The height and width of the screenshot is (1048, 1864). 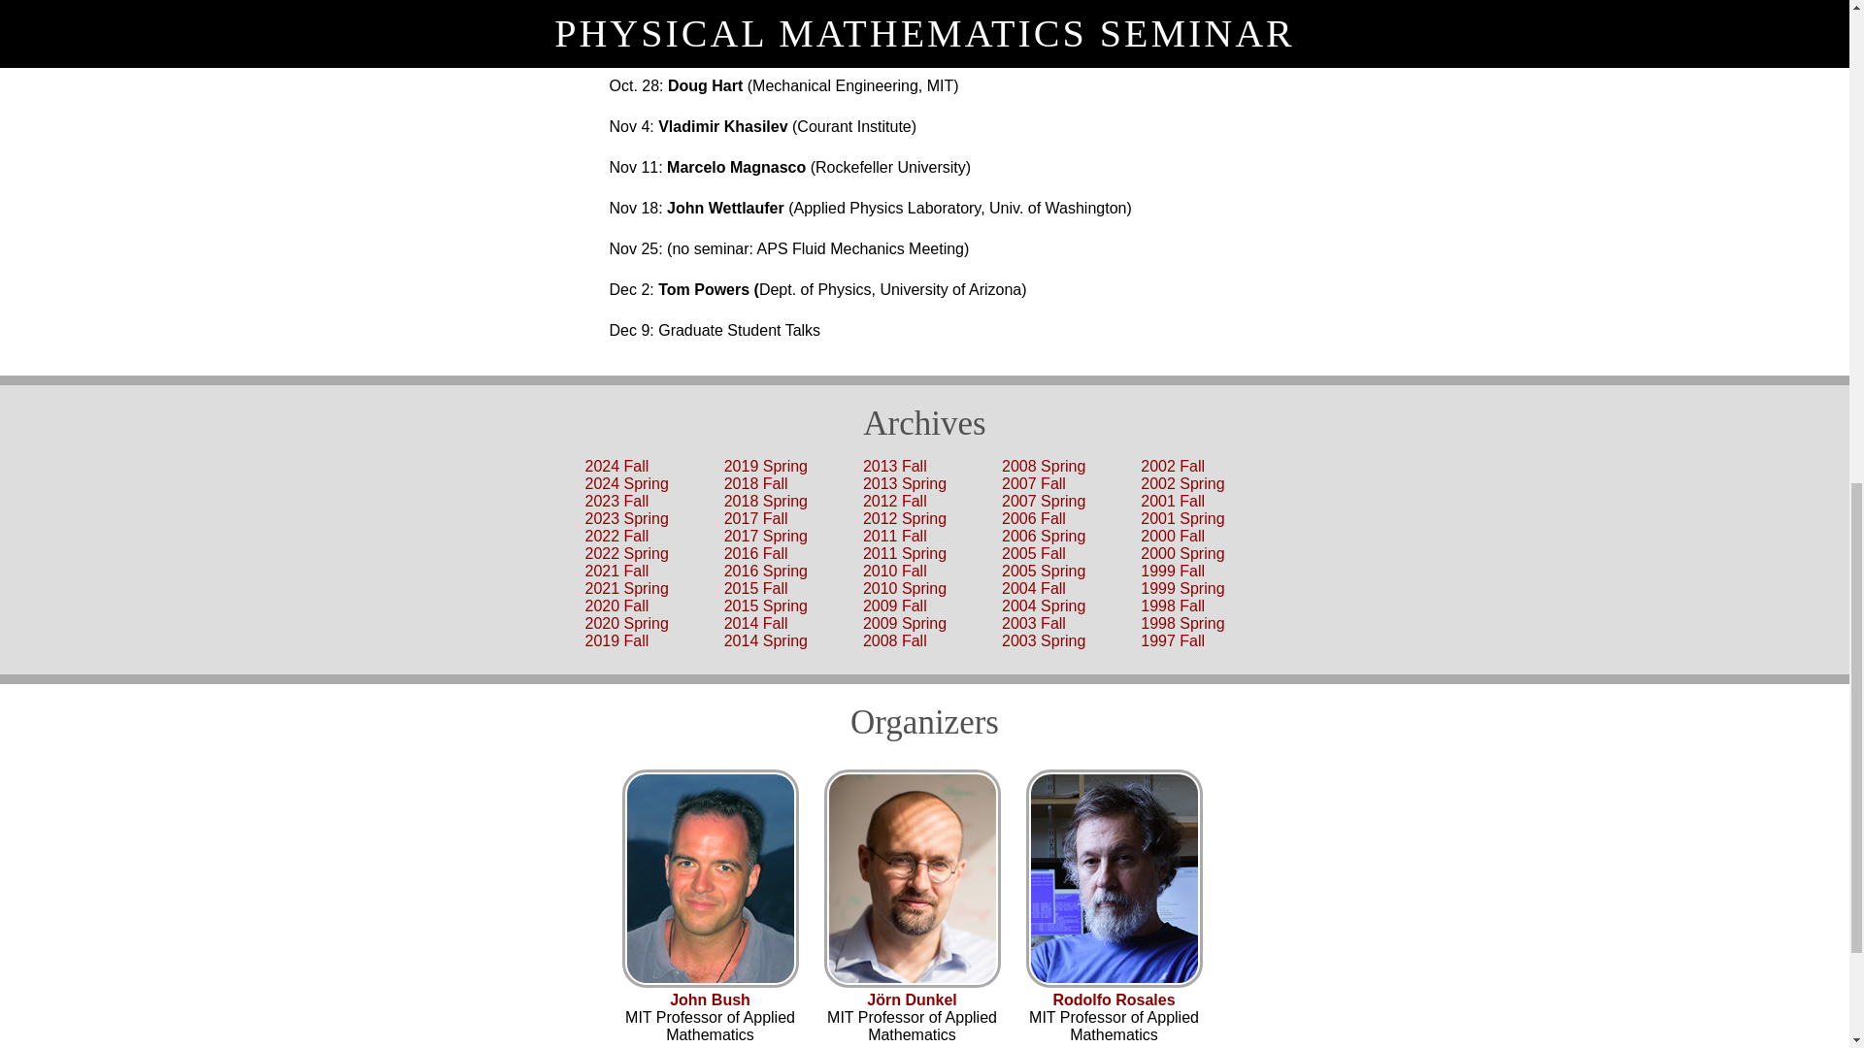 What do you see at coordinates (756, 623) in the screenshot?
I see `2014 Fall` at bounding box center [756, 623].